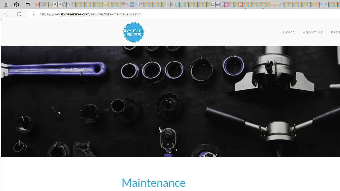 This screenshot has width=340, height=191. I want to click on Expert Portfolios - Sleeping, so click(299, 5).